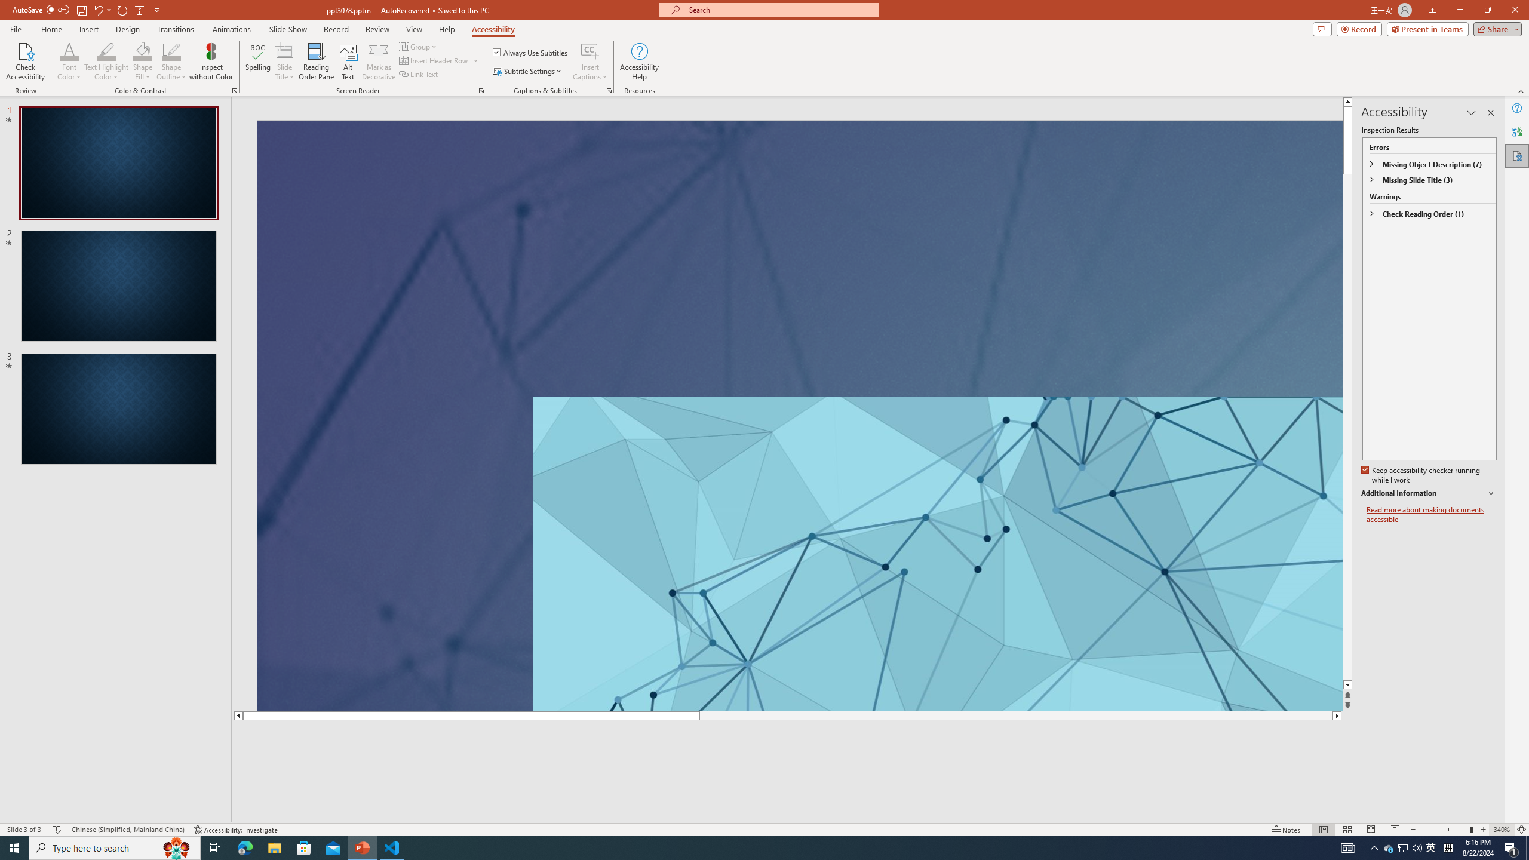  I want to click on Title TextBox, so click(969, 535).